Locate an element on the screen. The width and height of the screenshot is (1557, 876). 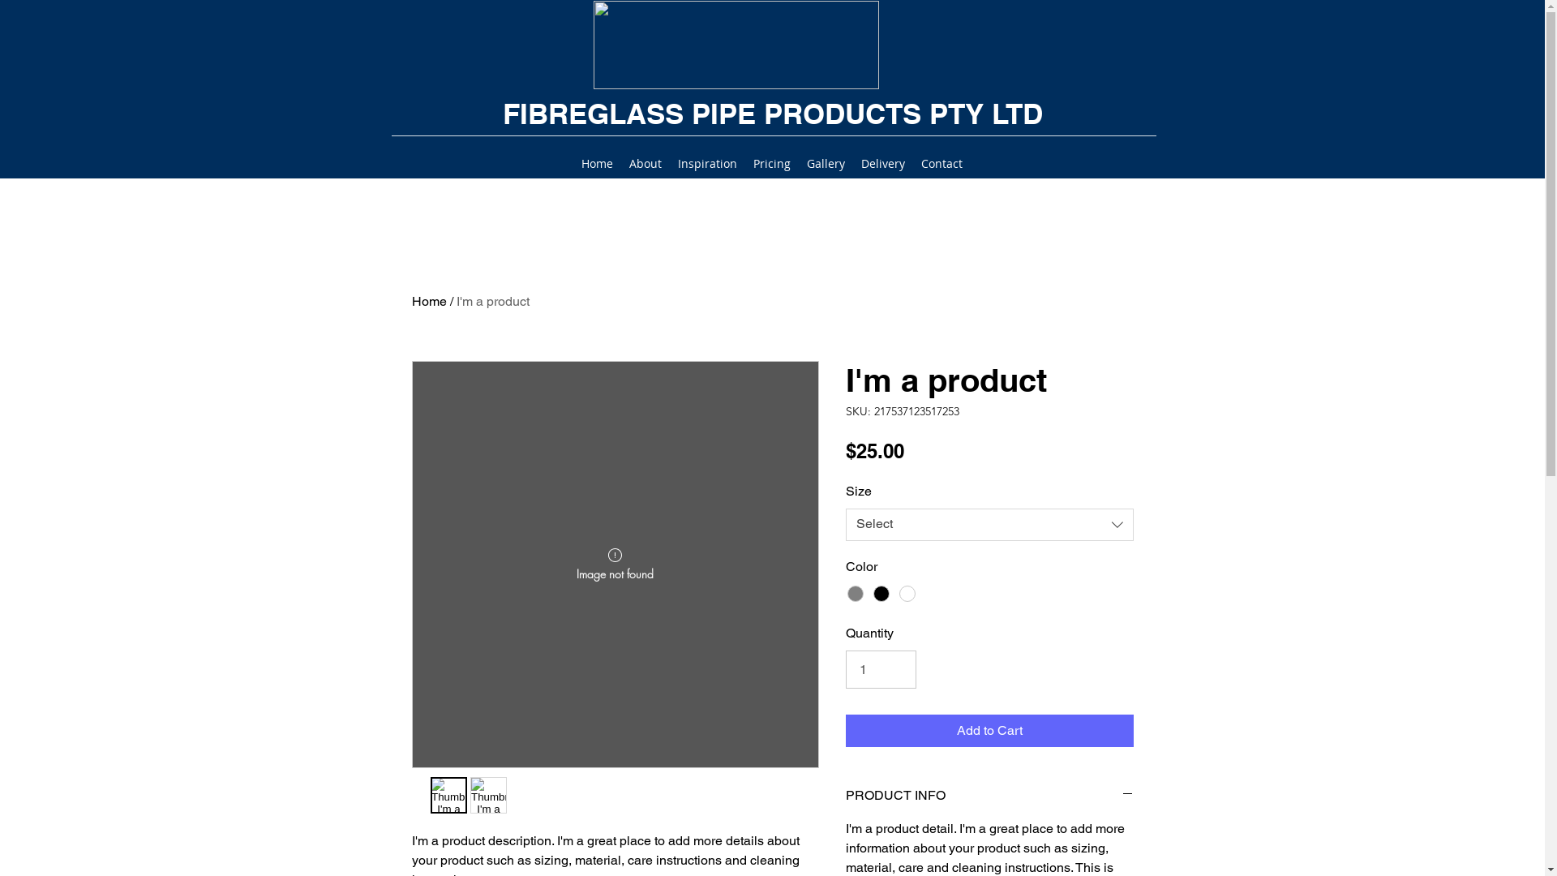
I'm a product is located at coordinates (492, 302).